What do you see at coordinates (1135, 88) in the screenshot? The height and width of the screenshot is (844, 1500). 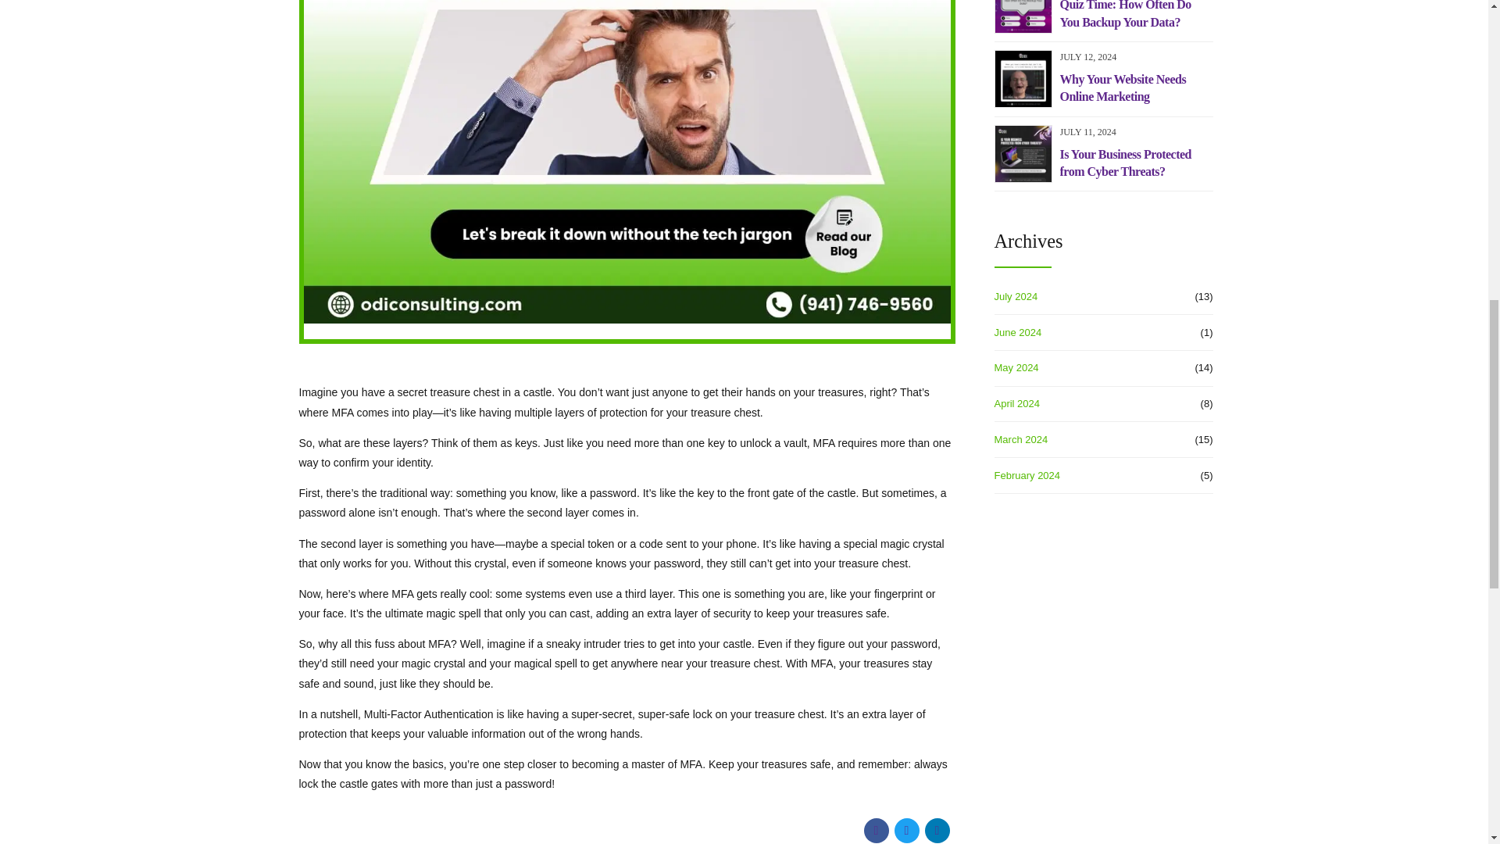 I see `Why Your Website Needs Online Marketing` at bounding box center [1135, 88].